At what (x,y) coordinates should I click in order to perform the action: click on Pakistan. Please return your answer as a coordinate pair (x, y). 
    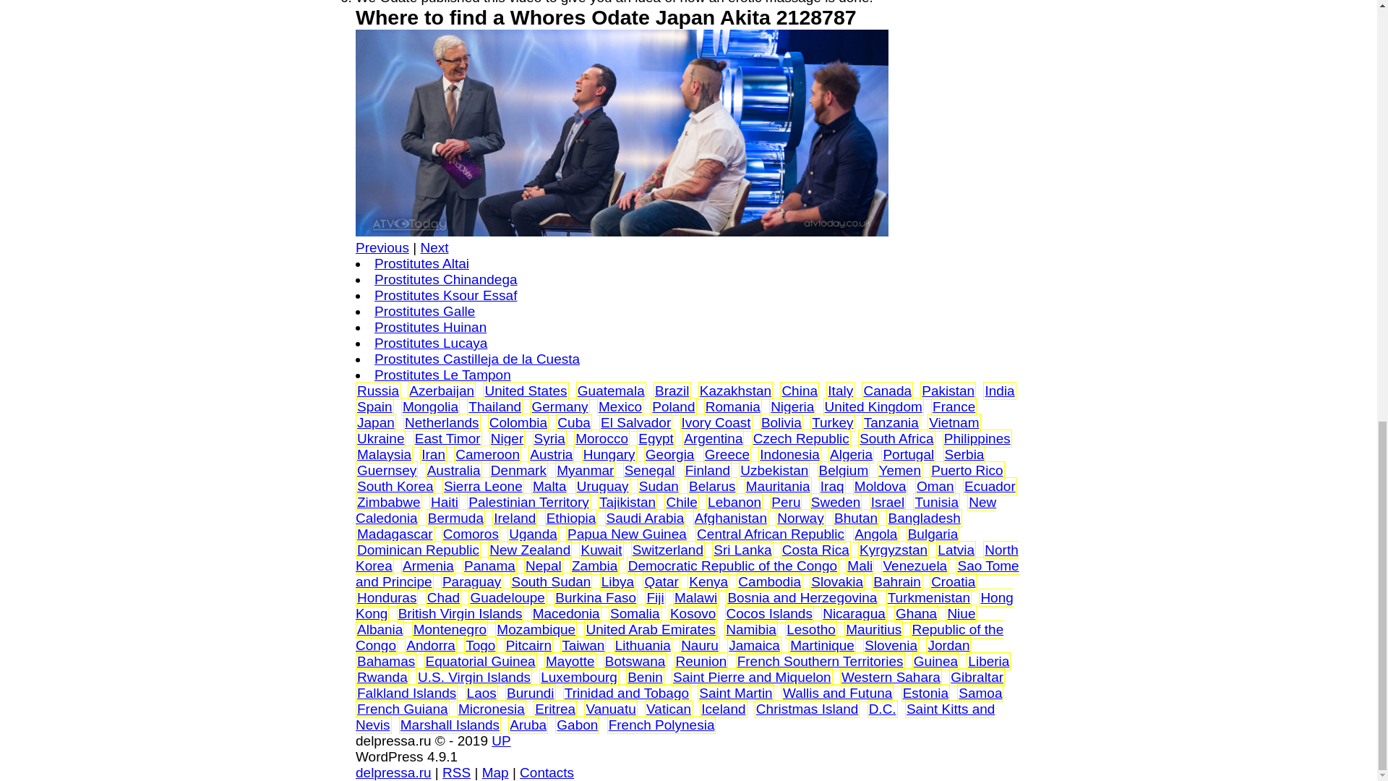
    Looking at the image, I should click on (947, 390).